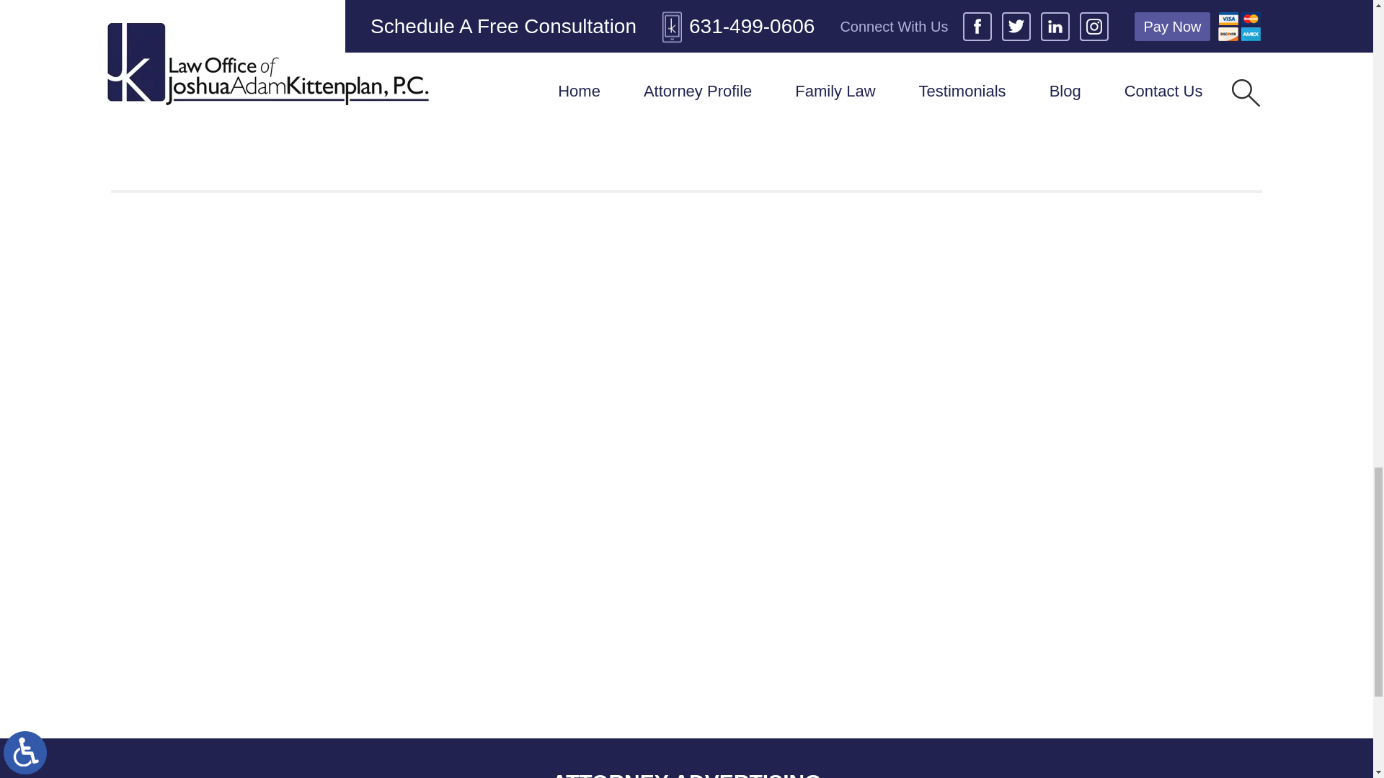 This screenshot has height=778, width=1384. I want to click on LinkedIn, so click(154, 33).